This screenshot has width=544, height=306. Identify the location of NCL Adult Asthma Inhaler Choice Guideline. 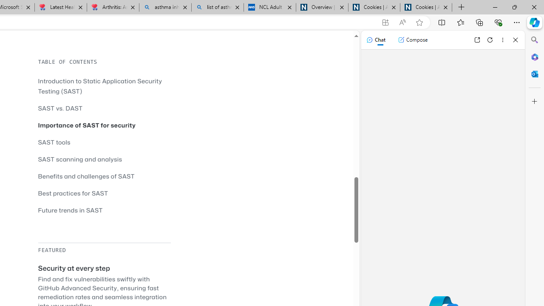
(269, 8).